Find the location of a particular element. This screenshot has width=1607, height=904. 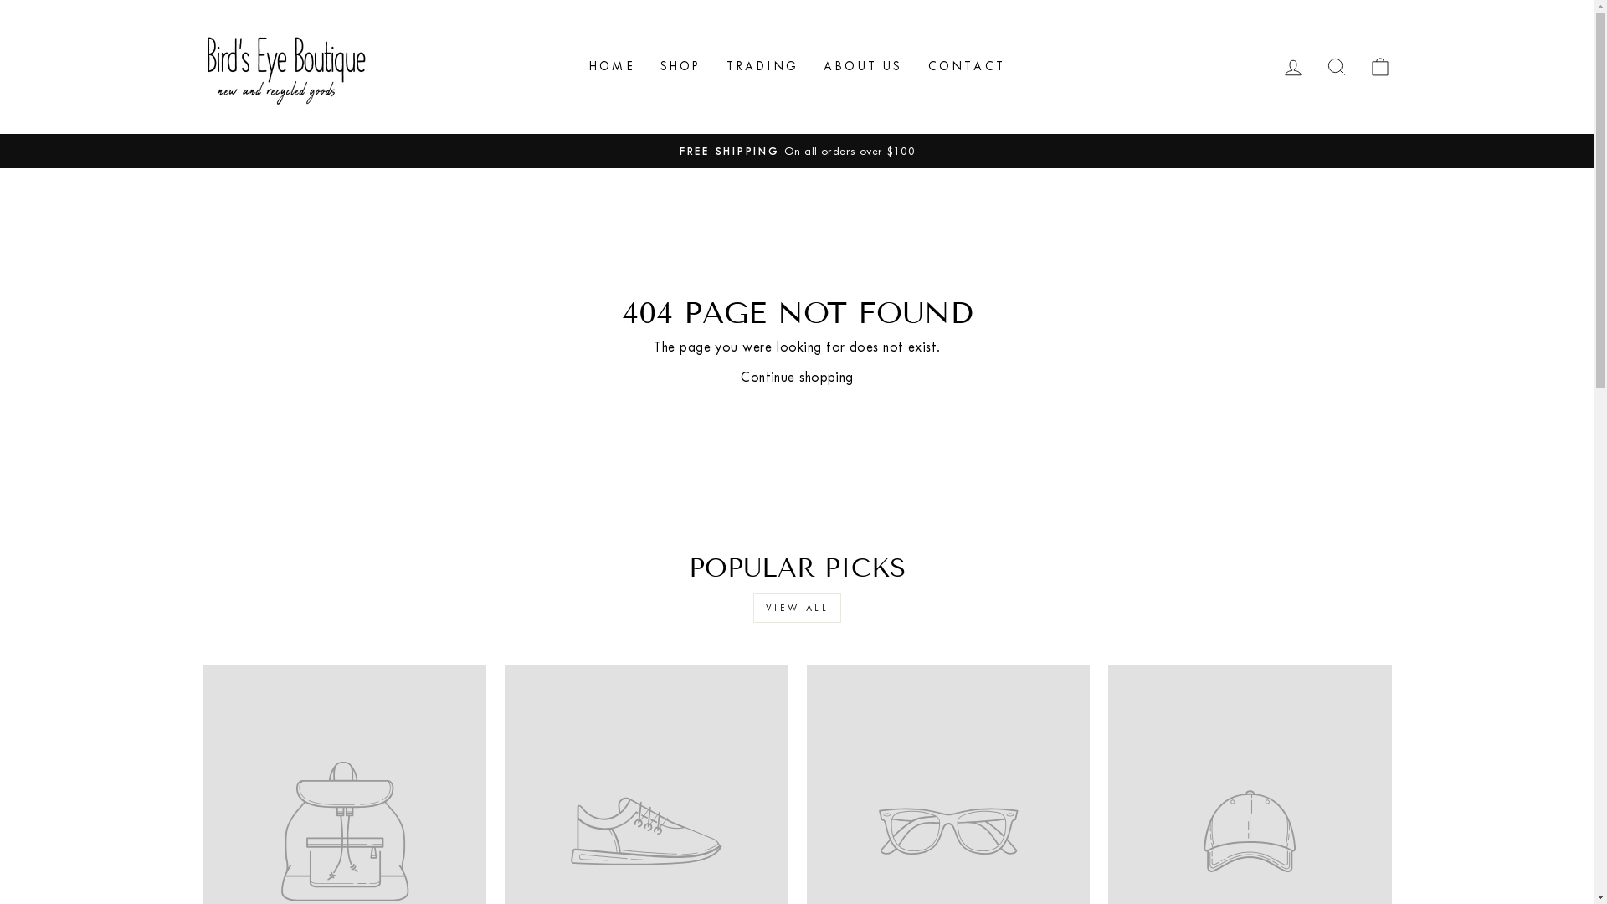

ABOUT US is located at coordinates (863, 67).